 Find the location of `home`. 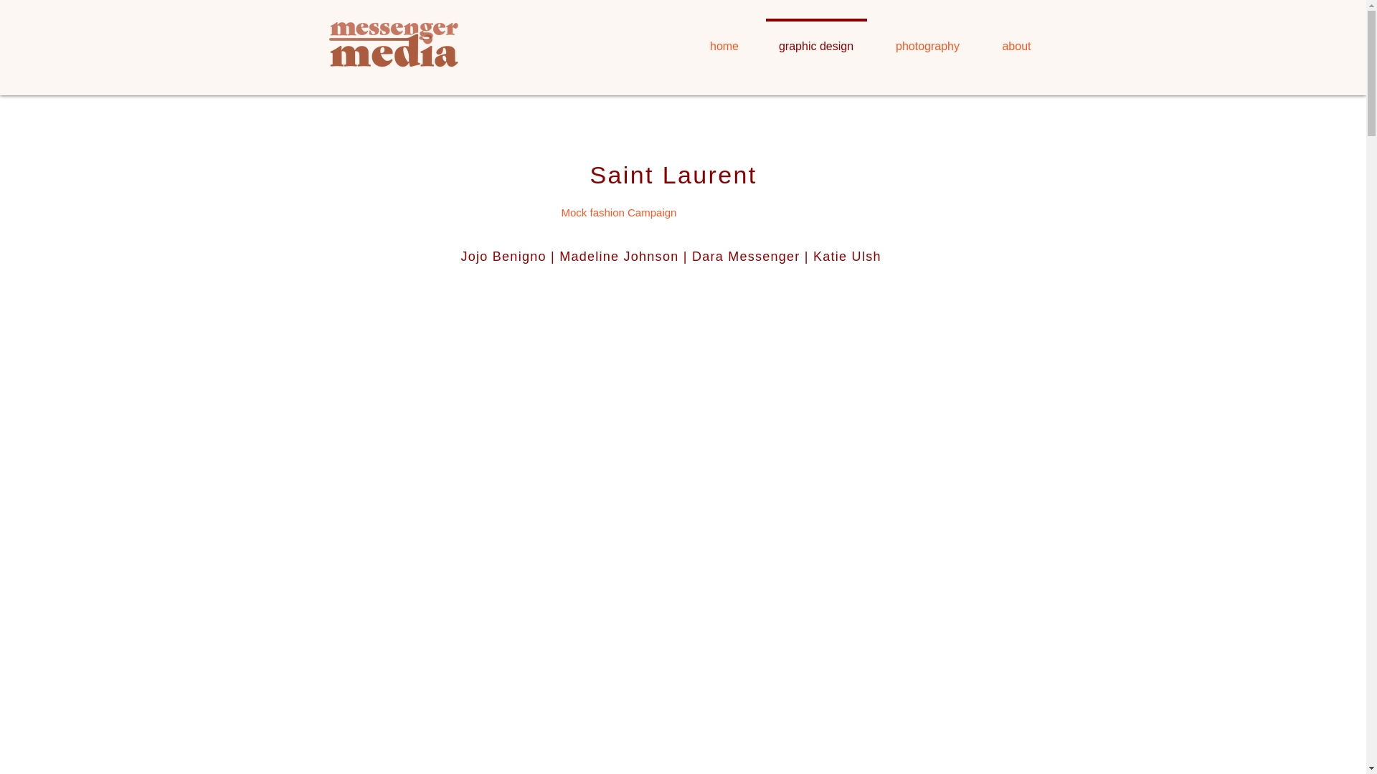

home is located at coordinates (724, 40).